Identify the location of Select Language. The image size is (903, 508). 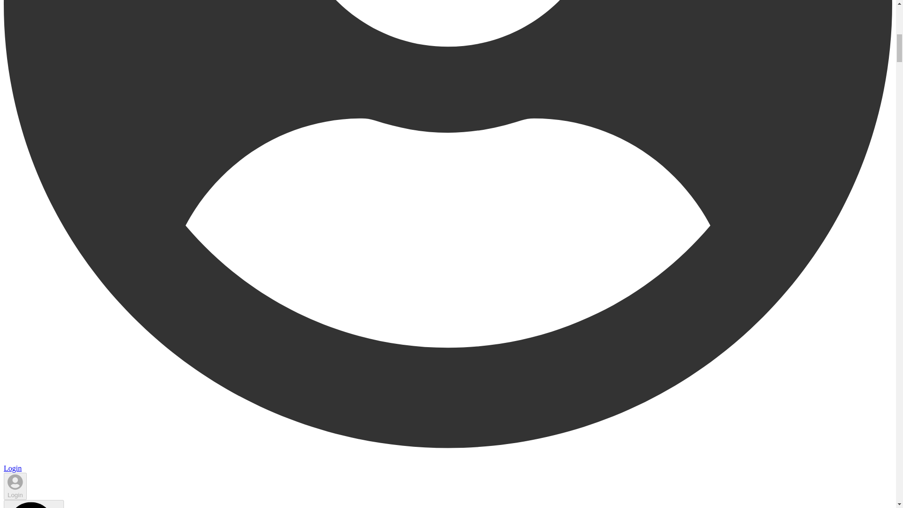
(34, 504).